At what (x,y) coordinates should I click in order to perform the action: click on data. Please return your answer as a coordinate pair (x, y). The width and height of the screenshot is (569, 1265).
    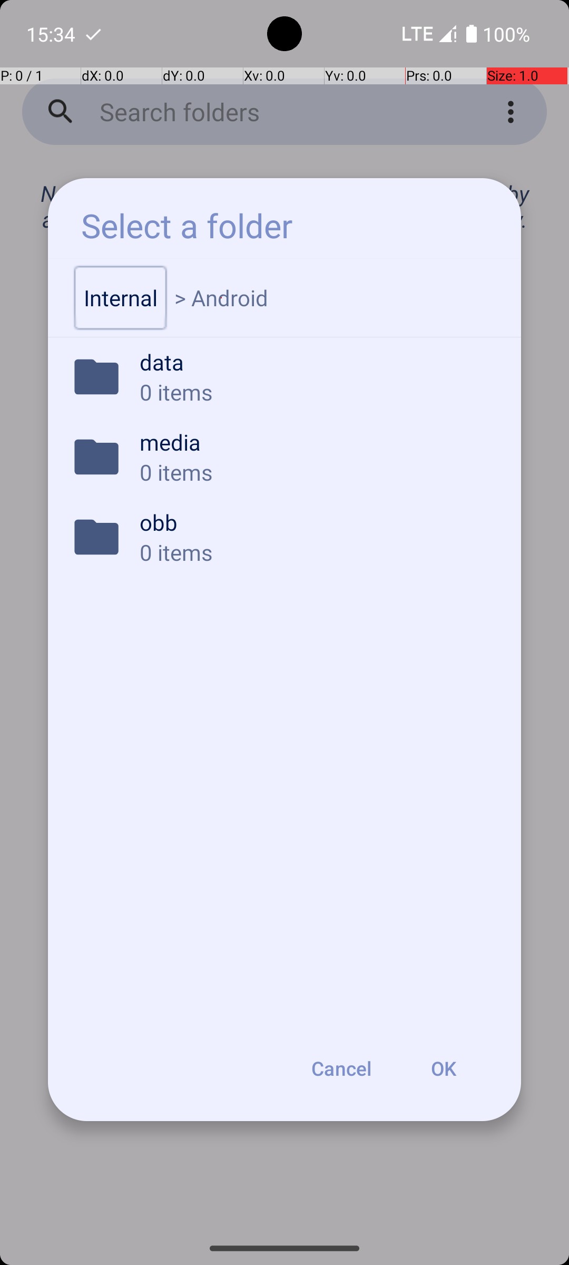
    Looking at the image, I should click on (316, 362).